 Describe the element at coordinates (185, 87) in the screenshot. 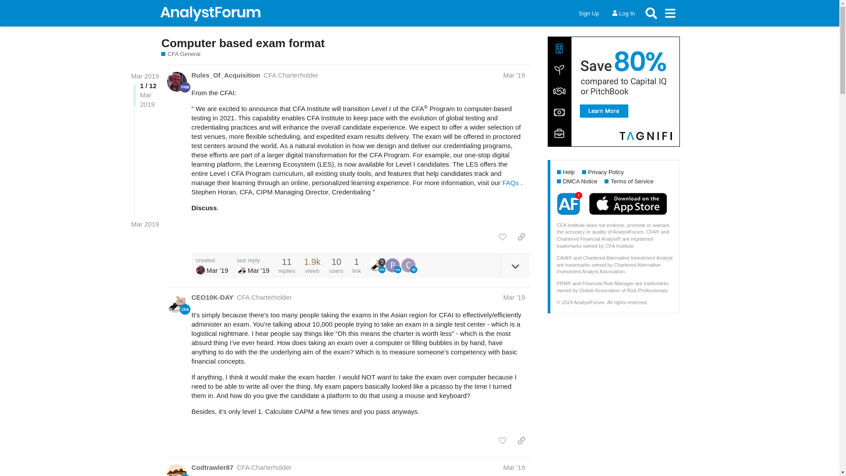

I see `frm-charterholder` at that location.